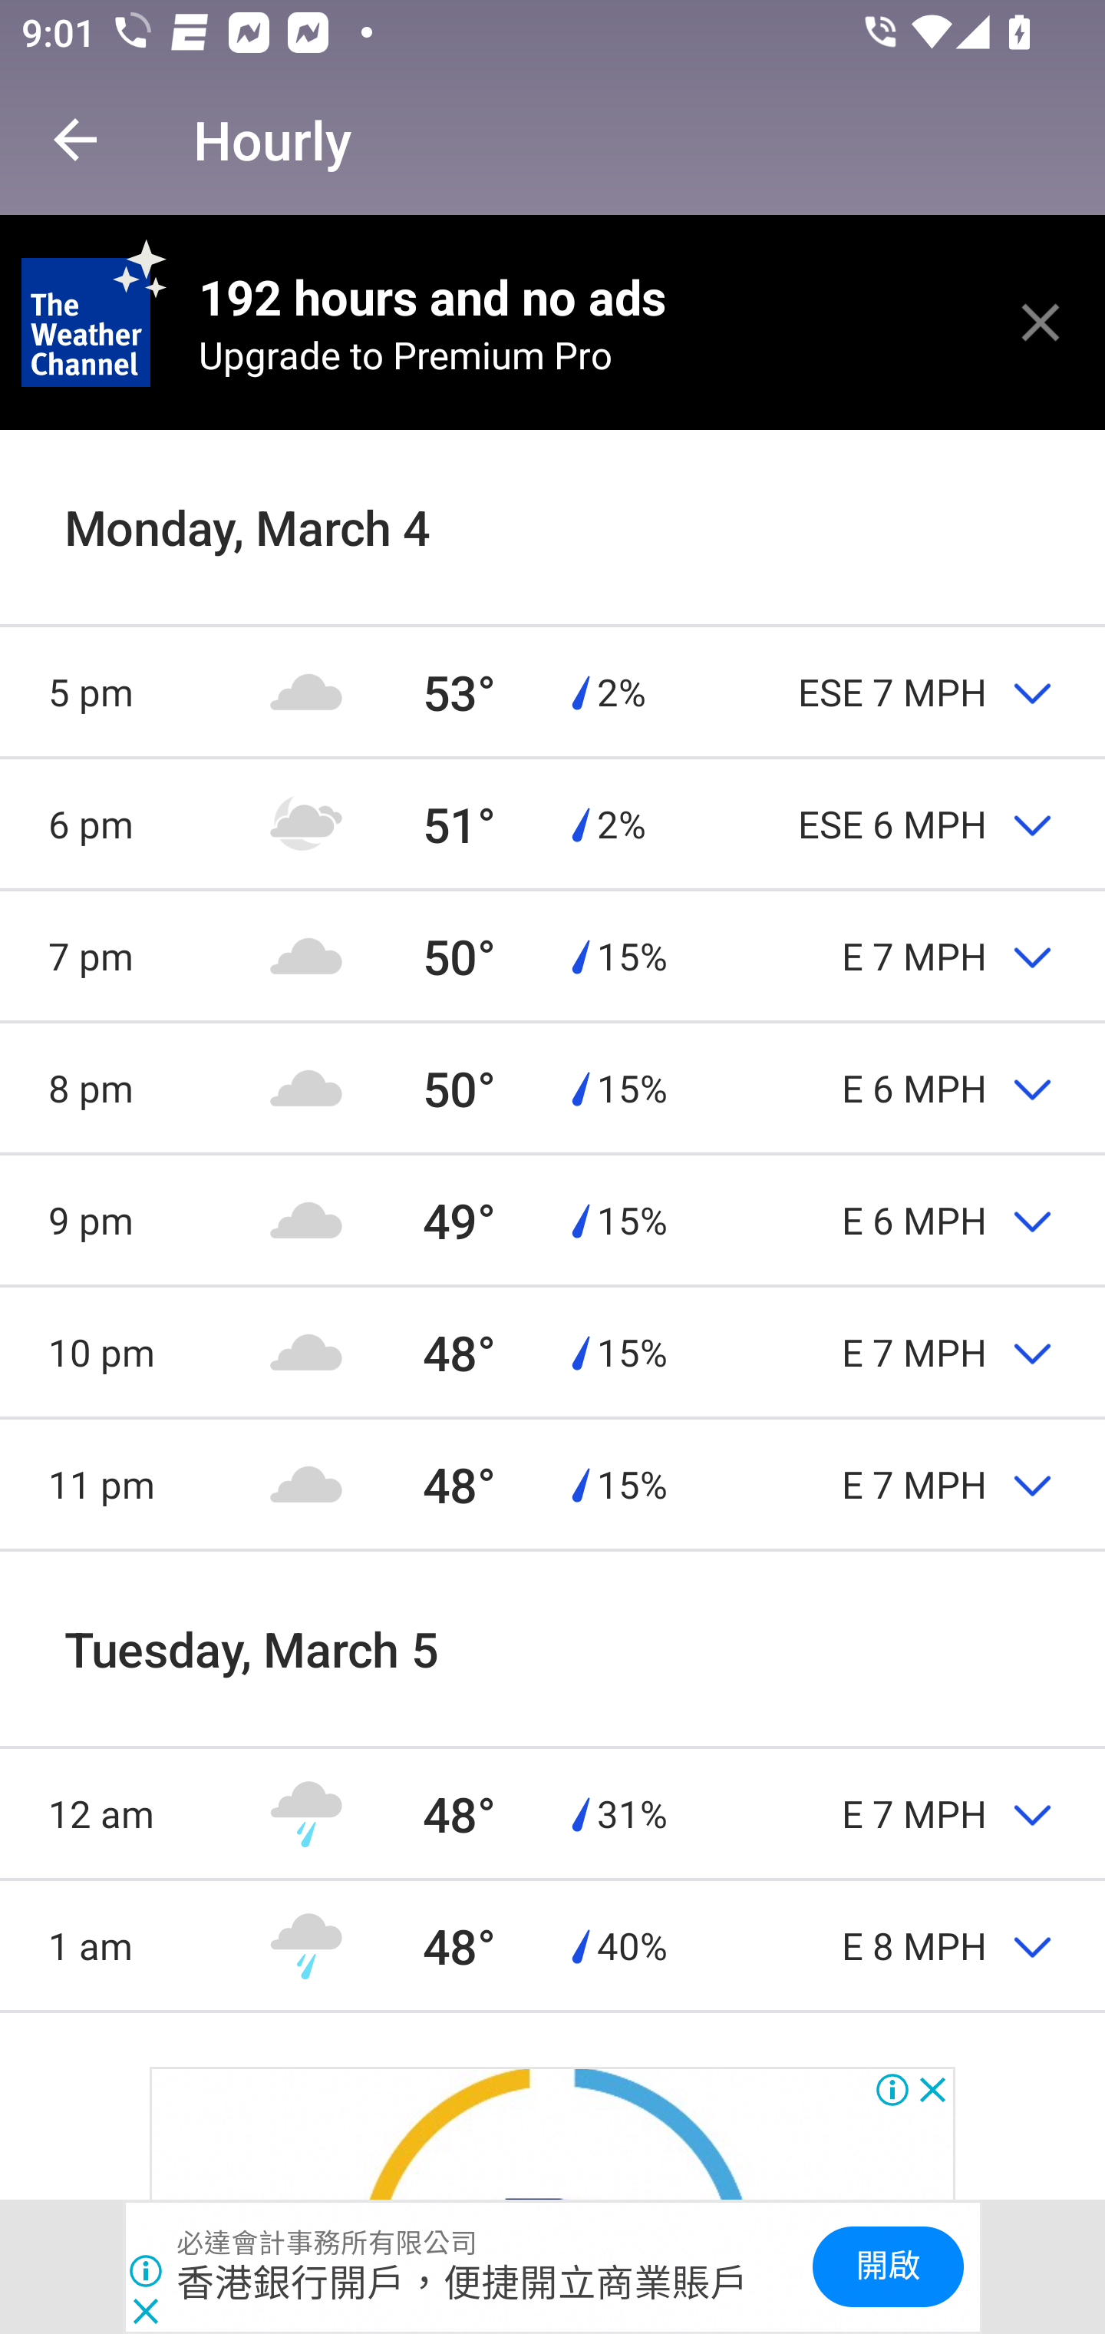  Describe the element at coordinates (552, 1483) in the screenshot. I see `11 pm 48° 15% E 7 MPH` at that location.